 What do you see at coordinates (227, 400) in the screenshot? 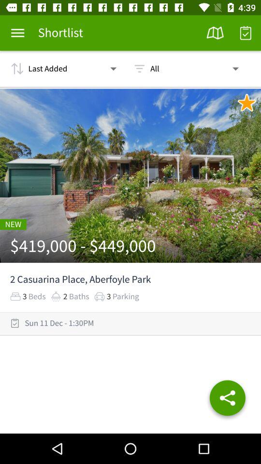
I see `click on the share icon` at bounding box center [227, 400].